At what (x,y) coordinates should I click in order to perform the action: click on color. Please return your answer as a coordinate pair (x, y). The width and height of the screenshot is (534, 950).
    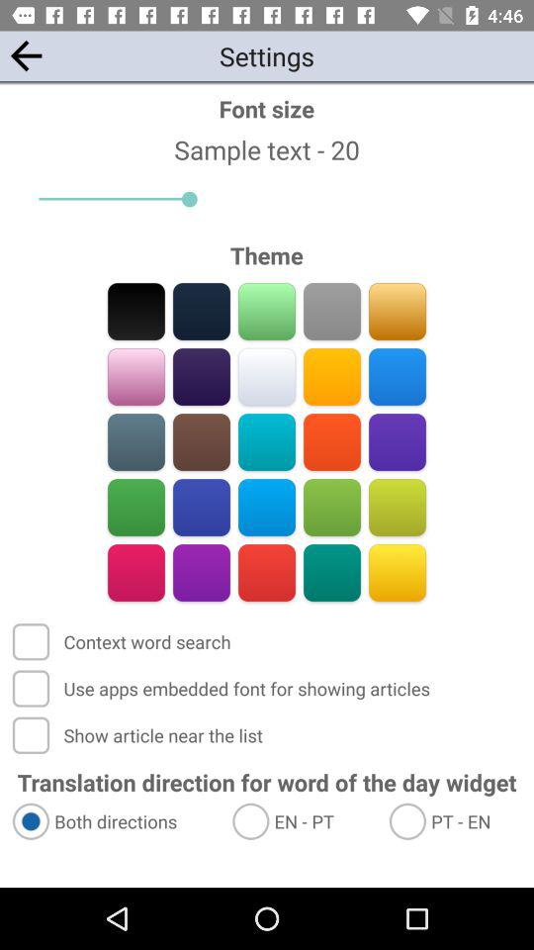
    Looking at the image, I should click on (398, 441).